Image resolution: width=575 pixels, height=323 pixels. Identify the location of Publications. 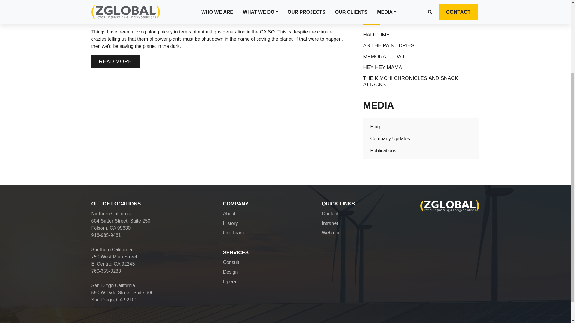
(383, 150).